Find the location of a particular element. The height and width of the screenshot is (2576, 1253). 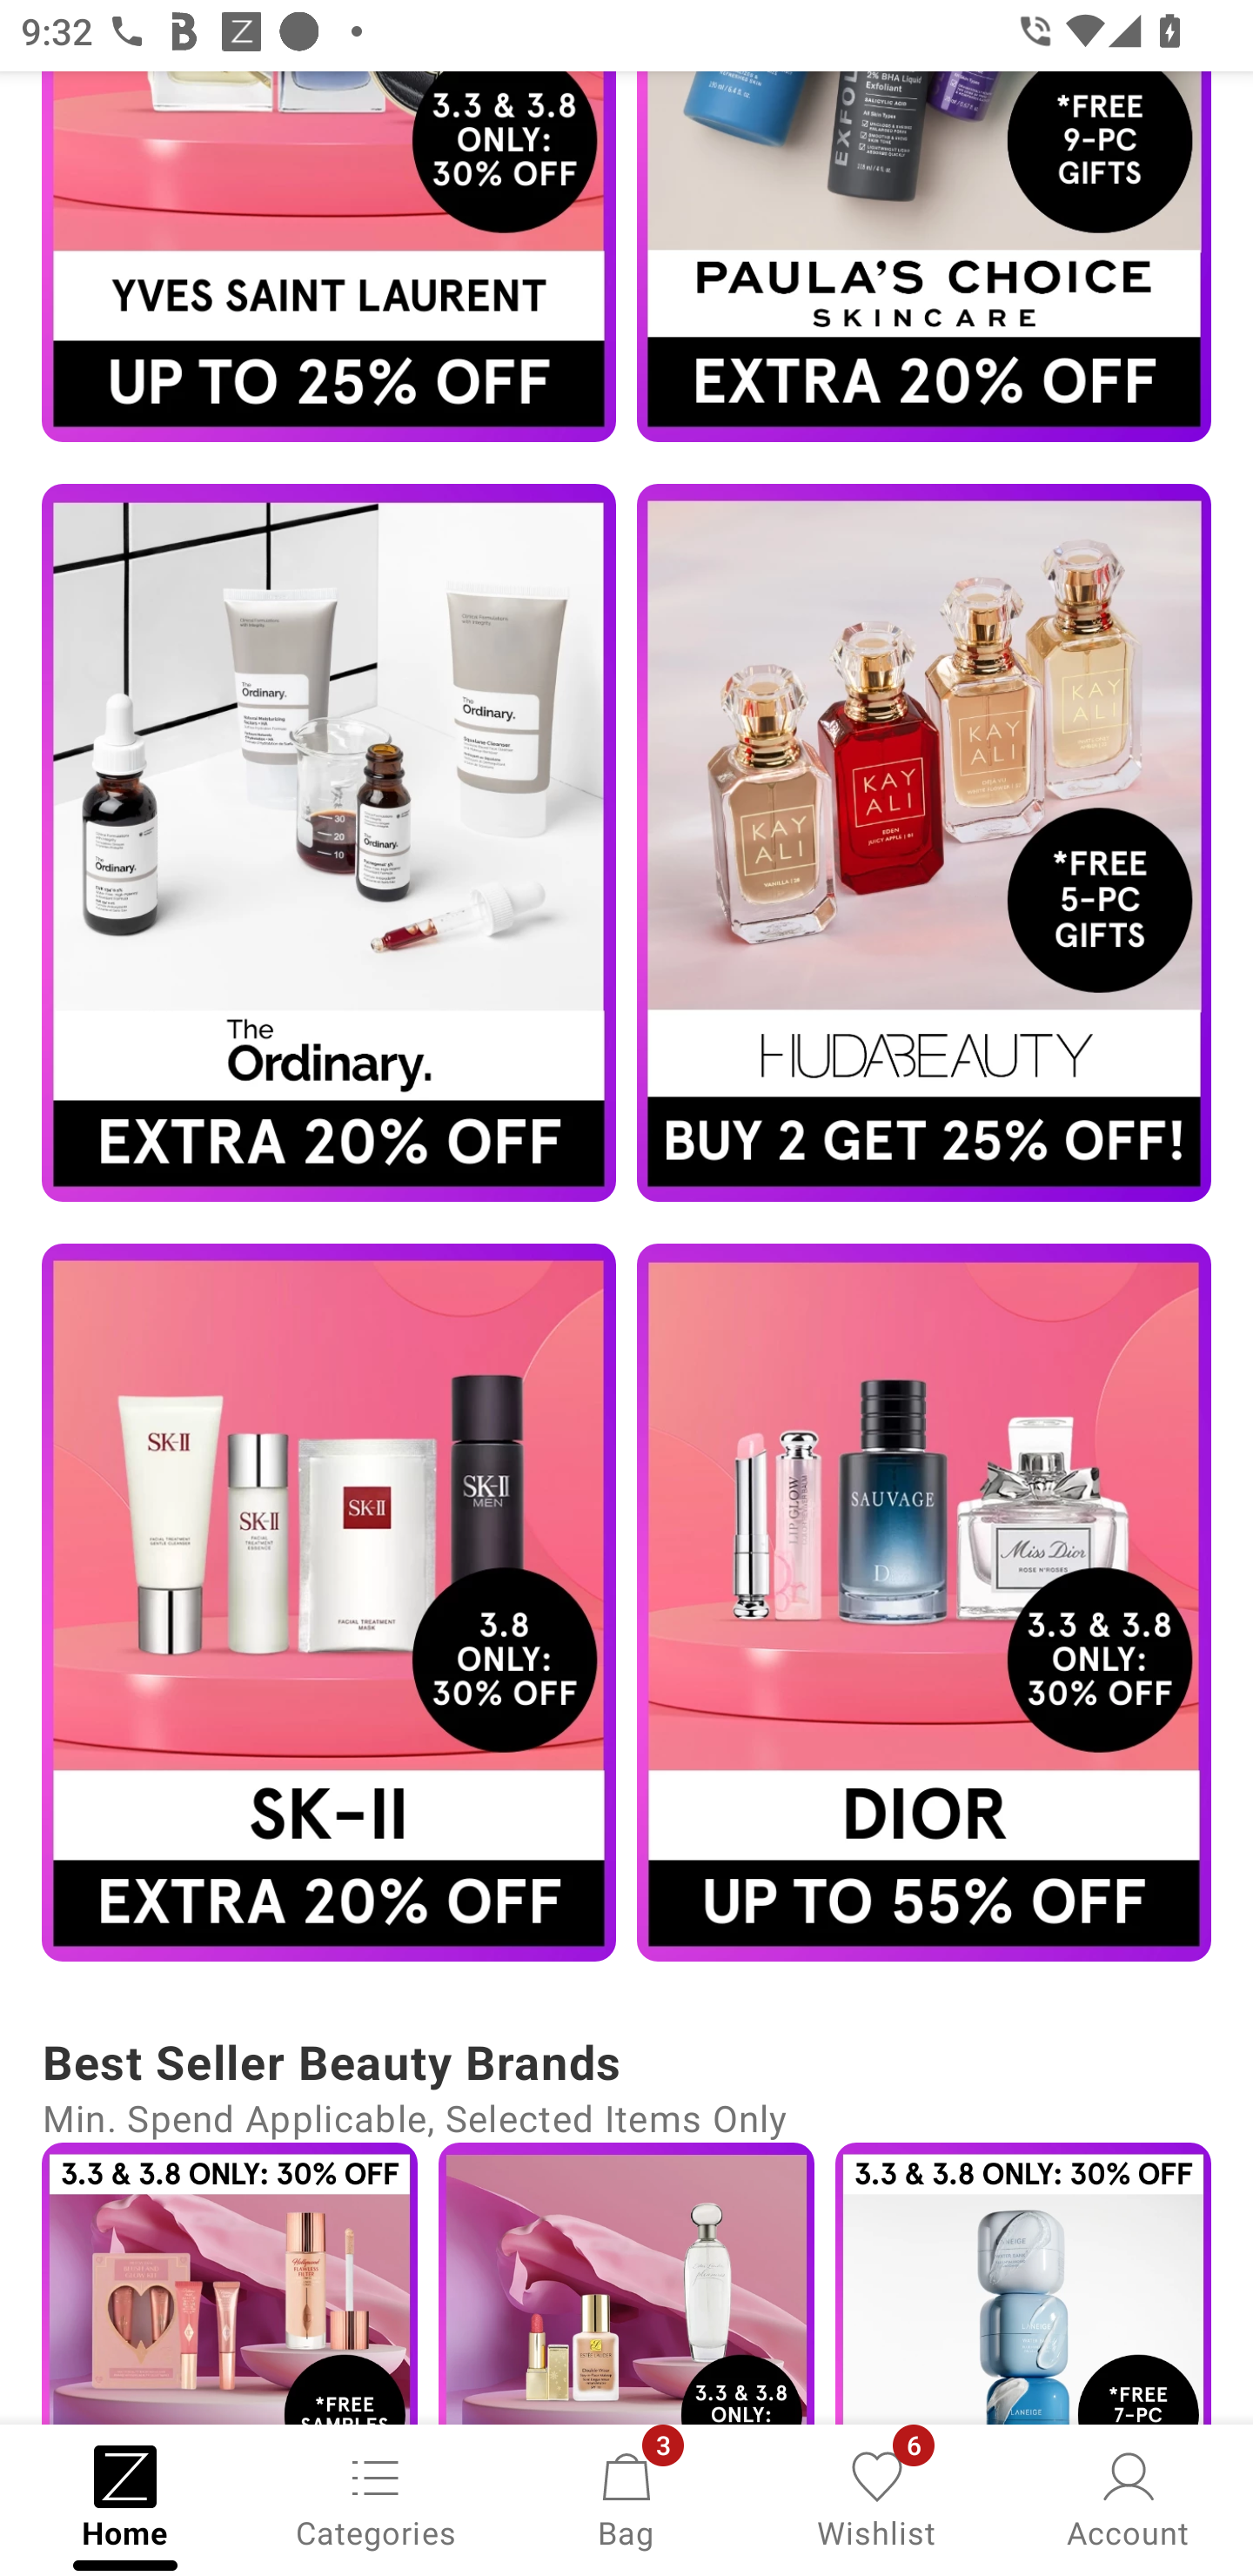

Campaign banner is located at coordinates (626, 2284).